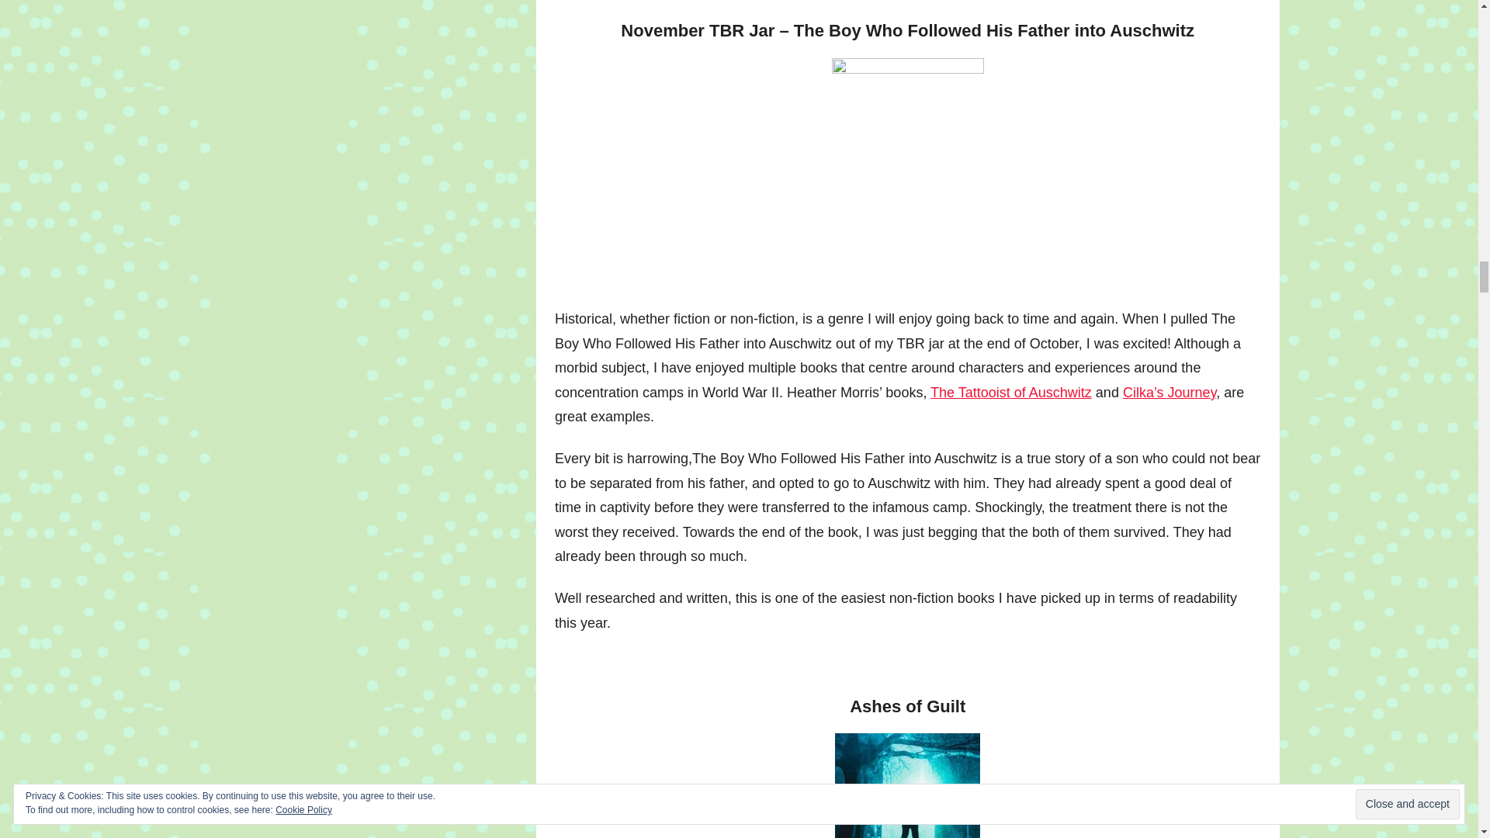 The height and width of the screenshot is (838, 1490). Describe the element at coordinates (1010, 393) in the screenshot. I see `The Tattooist of Auschwitz` at that location.